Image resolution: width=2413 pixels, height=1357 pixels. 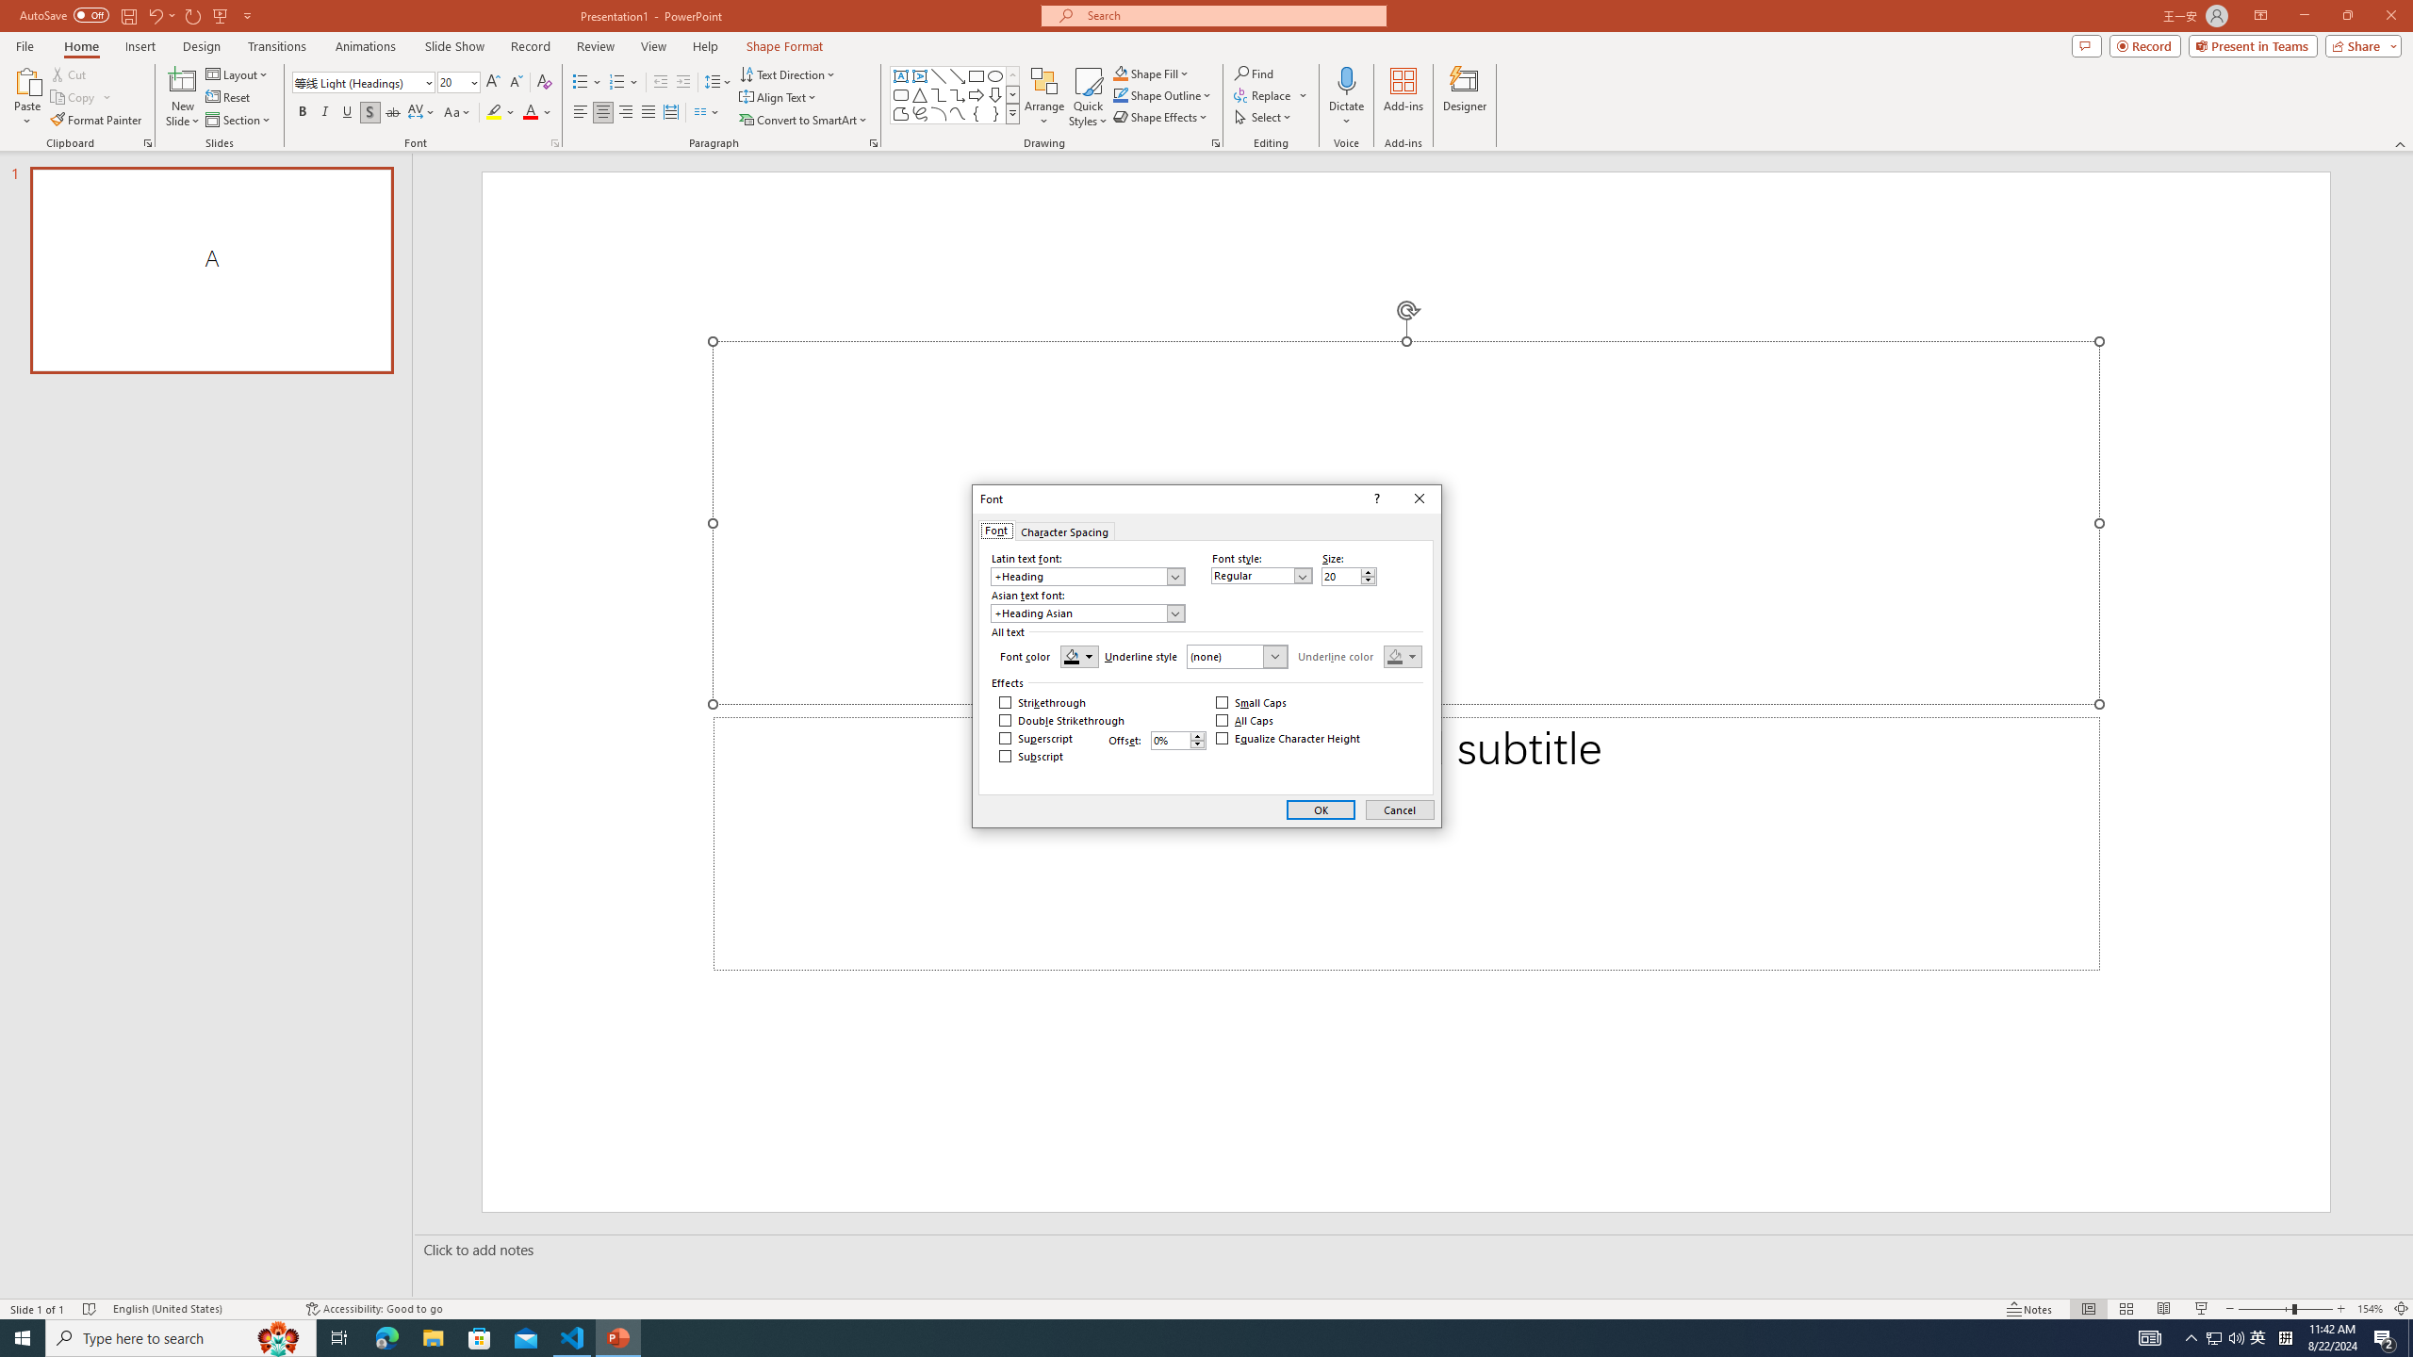 What do you see at coordinates (1120, 74) in the screenshot?
I see `Shape Fill Orange, Accent 2` at bounding box center [1120, 74].